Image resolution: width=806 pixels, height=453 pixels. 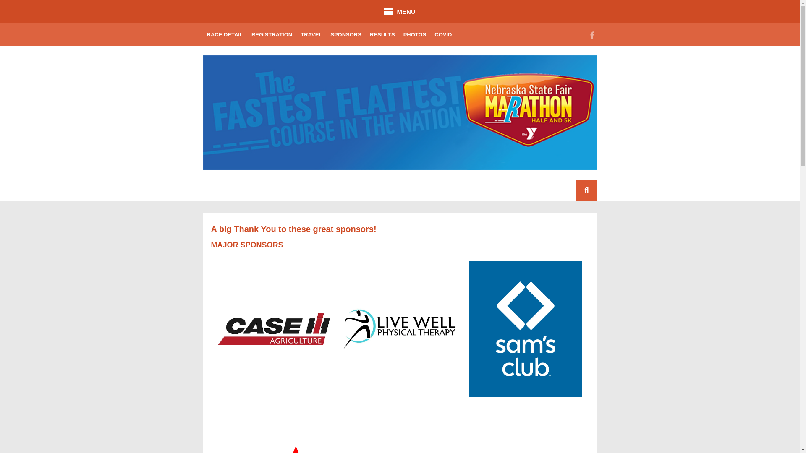 I want to click on REGISTRATION, so click(x=272, y=35).